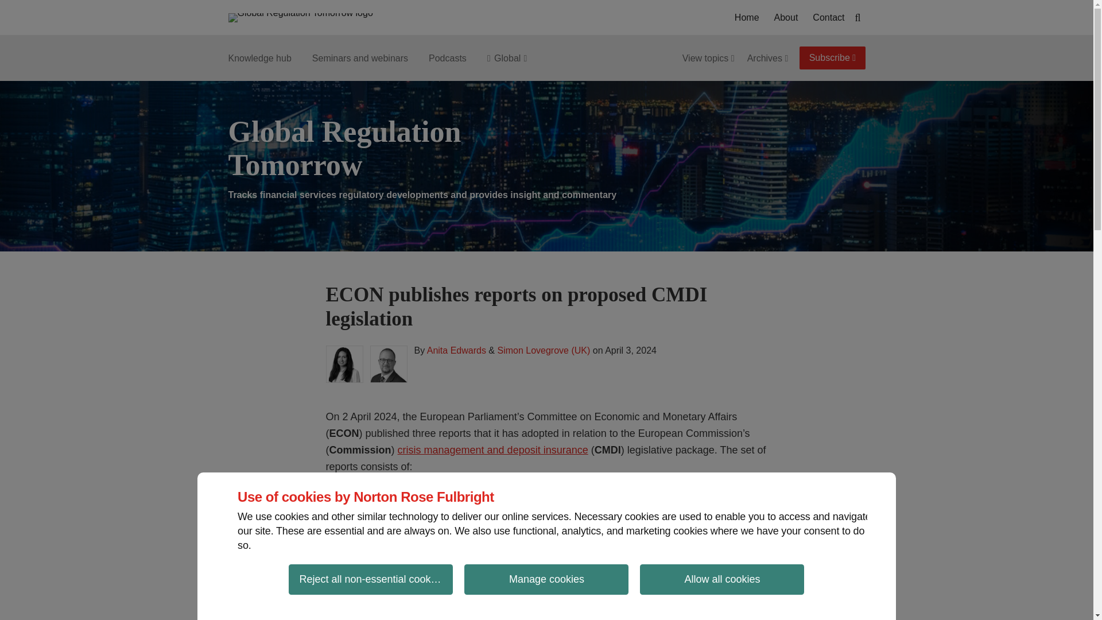 Image resolution: width=1102 pixels, height=620 pixels. Describe the element at coordinates (747, 18) in the screenshot. I see `Home` at that location.